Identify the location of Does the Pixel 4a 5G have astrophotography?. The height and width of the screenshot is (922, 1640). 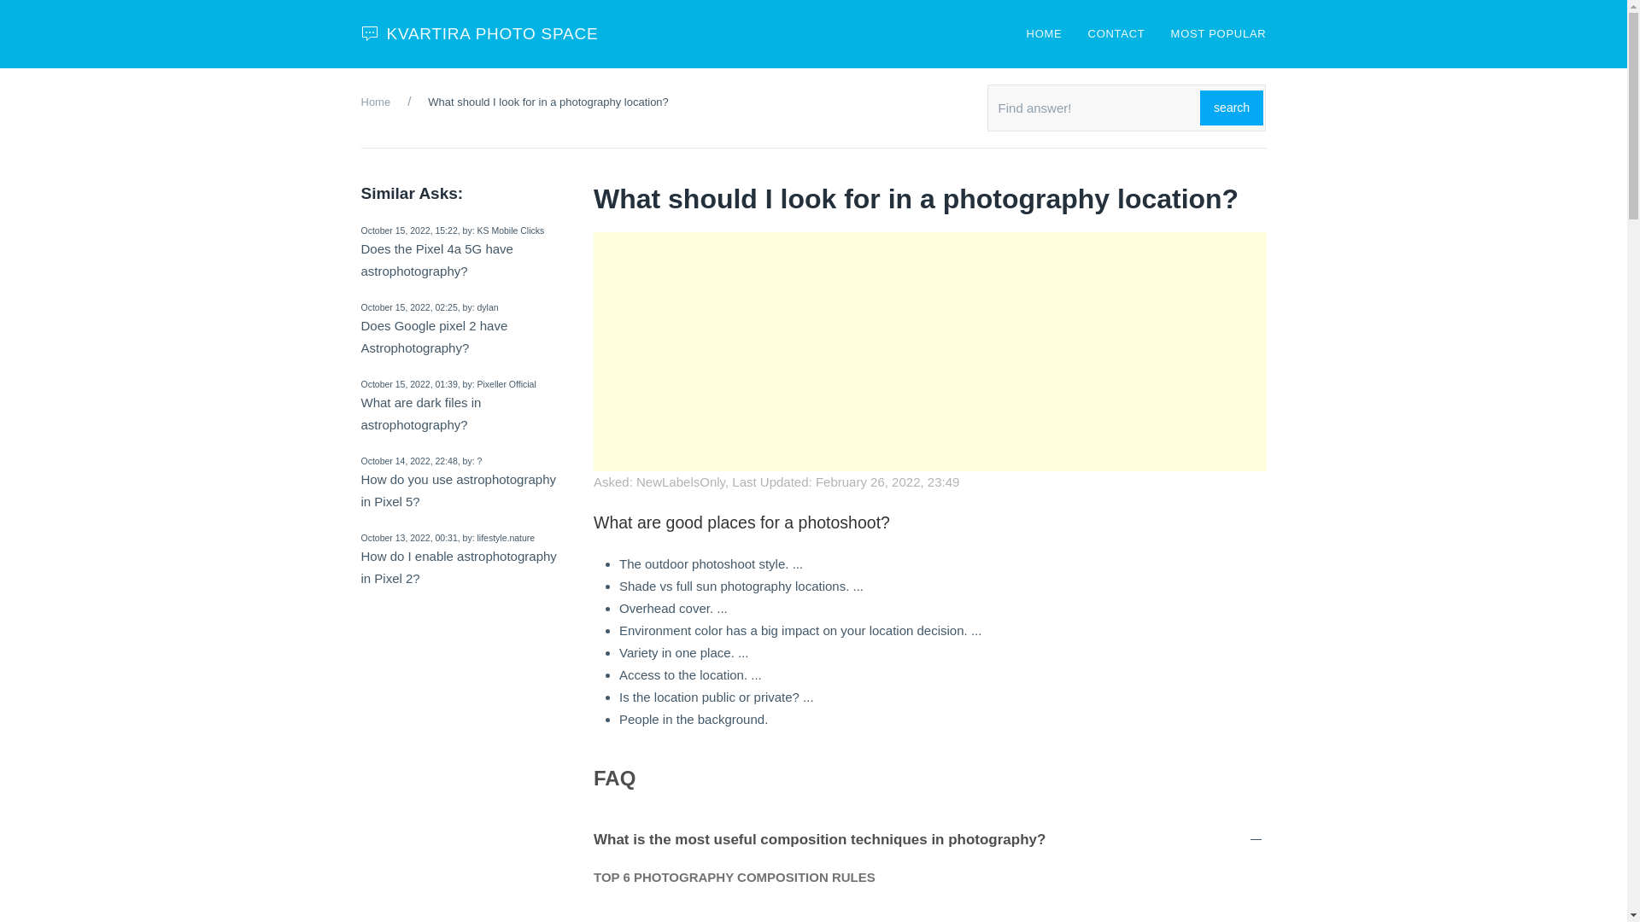
(436, 260).